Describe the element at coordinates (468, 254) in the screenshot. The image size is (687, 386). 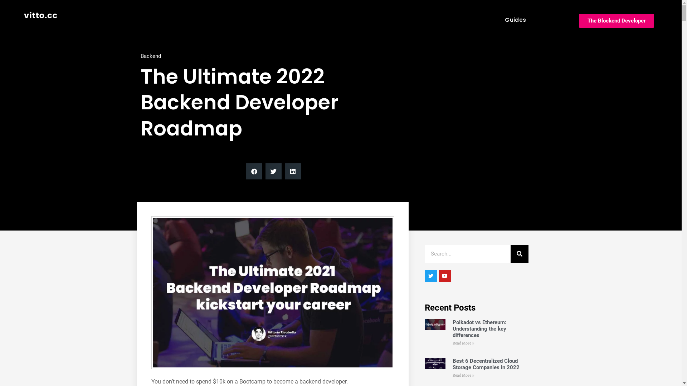
I see `Search` at that location.